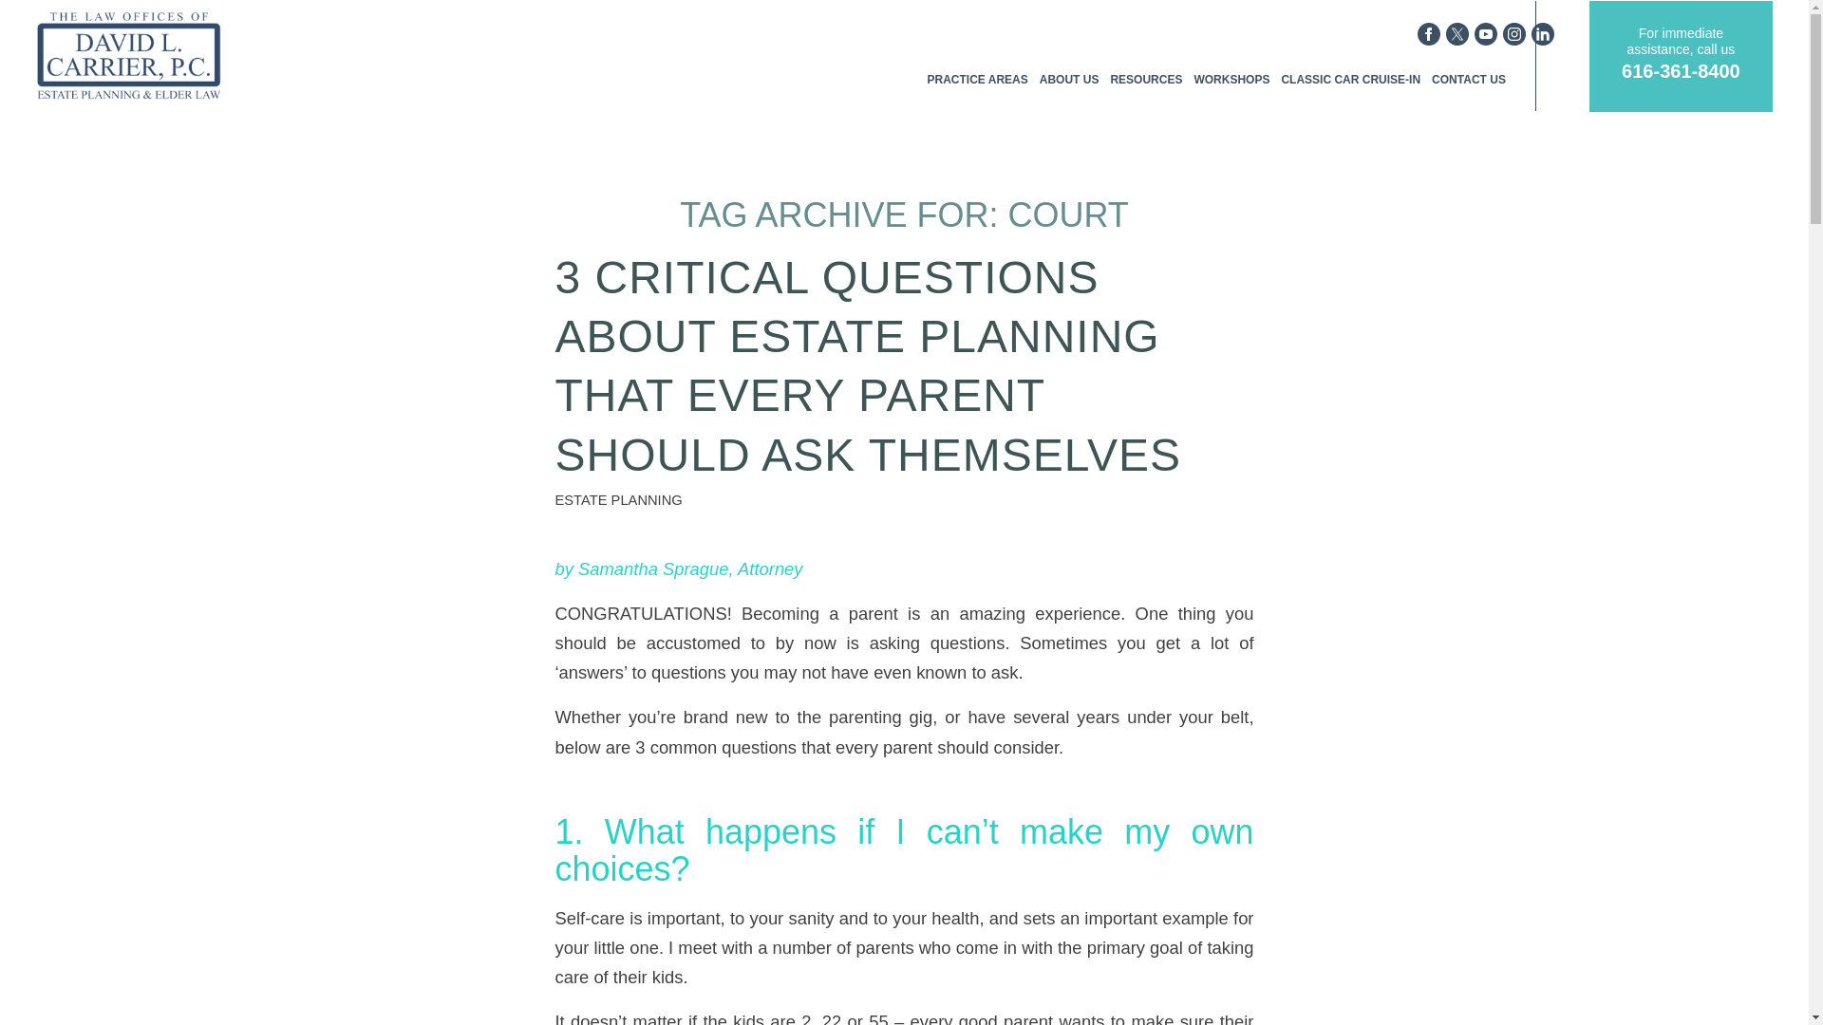 The image size is (1823, 1025). Describe the element at coordinates (617, 499) in the screenshot. I see `ESTATE PLANNING` at that location.